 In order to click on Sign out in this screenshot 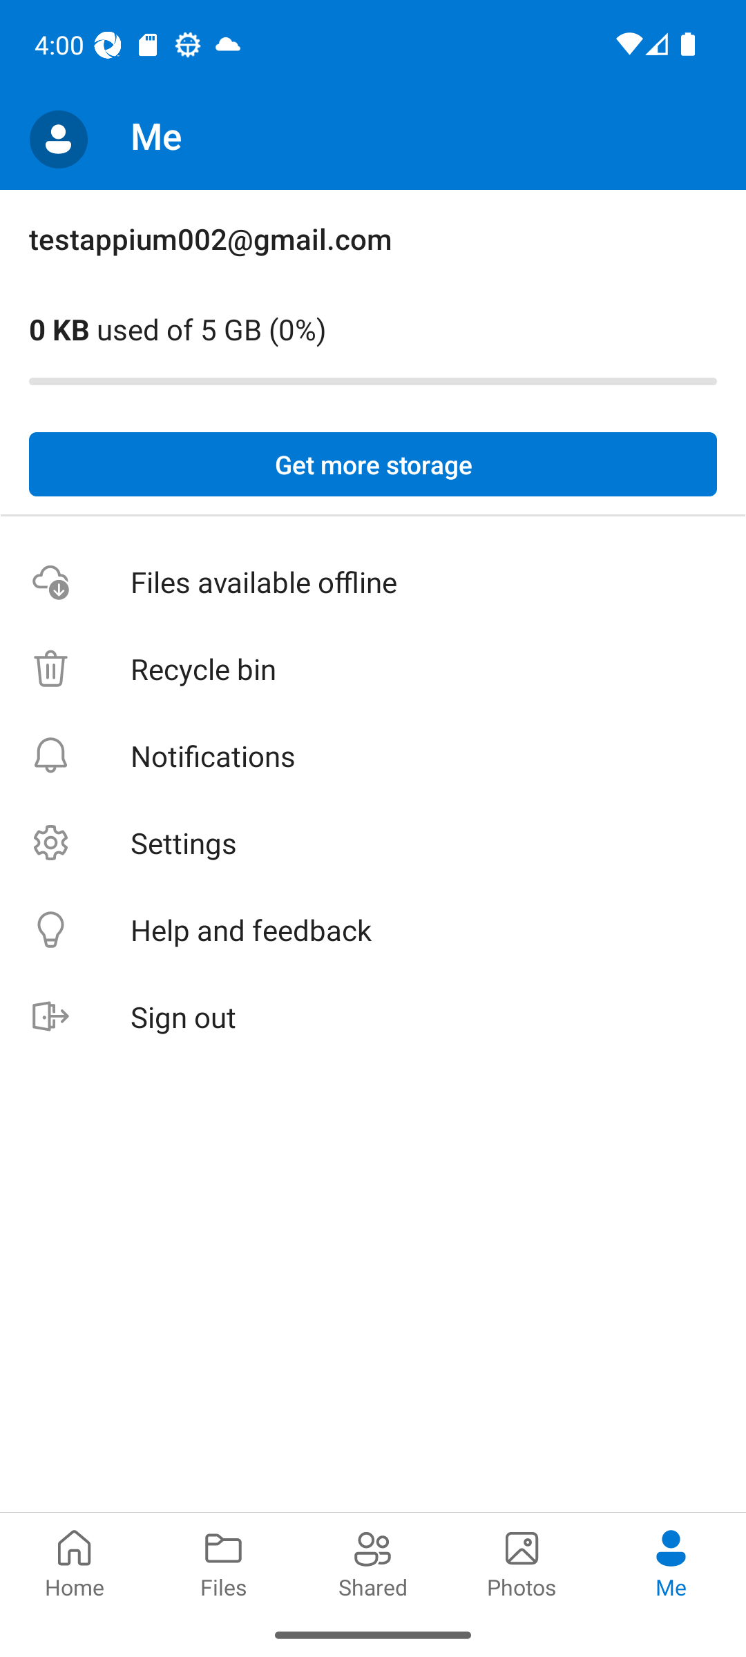, I will do `click(373, 1018)`.